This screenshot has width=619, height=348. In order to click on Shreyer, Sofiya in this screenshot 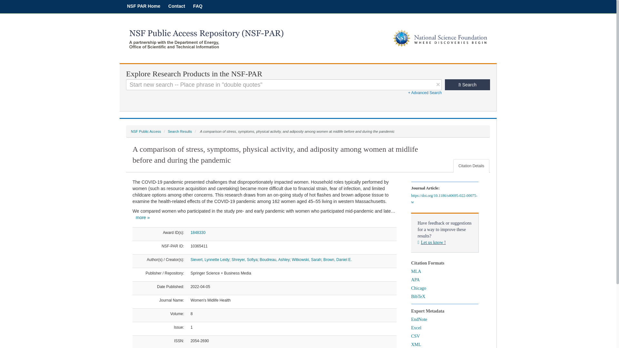, I will do `click(244, 260)`.